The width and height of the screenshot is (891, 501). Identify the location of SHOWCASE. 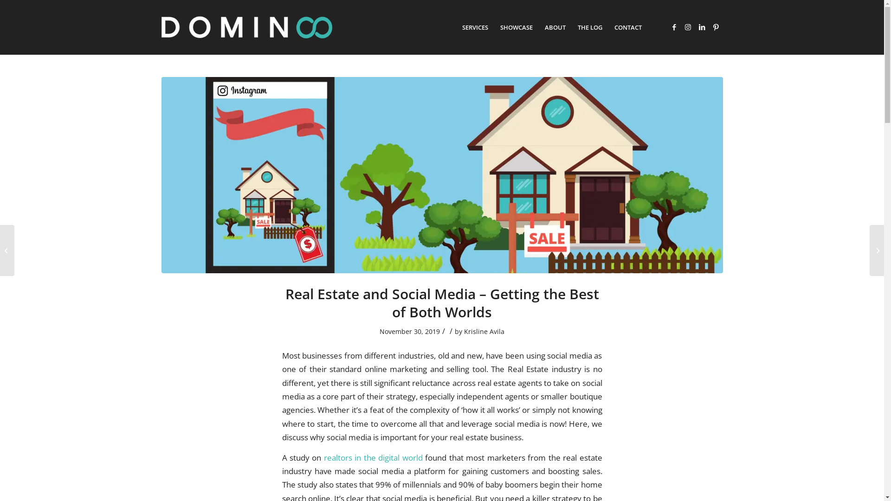
(516, 27).